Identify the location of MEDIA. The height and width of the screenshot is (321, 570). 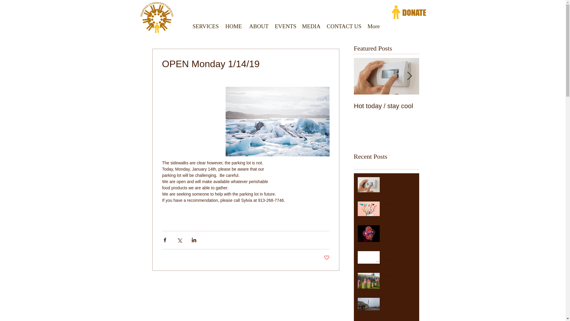
(311, 26).